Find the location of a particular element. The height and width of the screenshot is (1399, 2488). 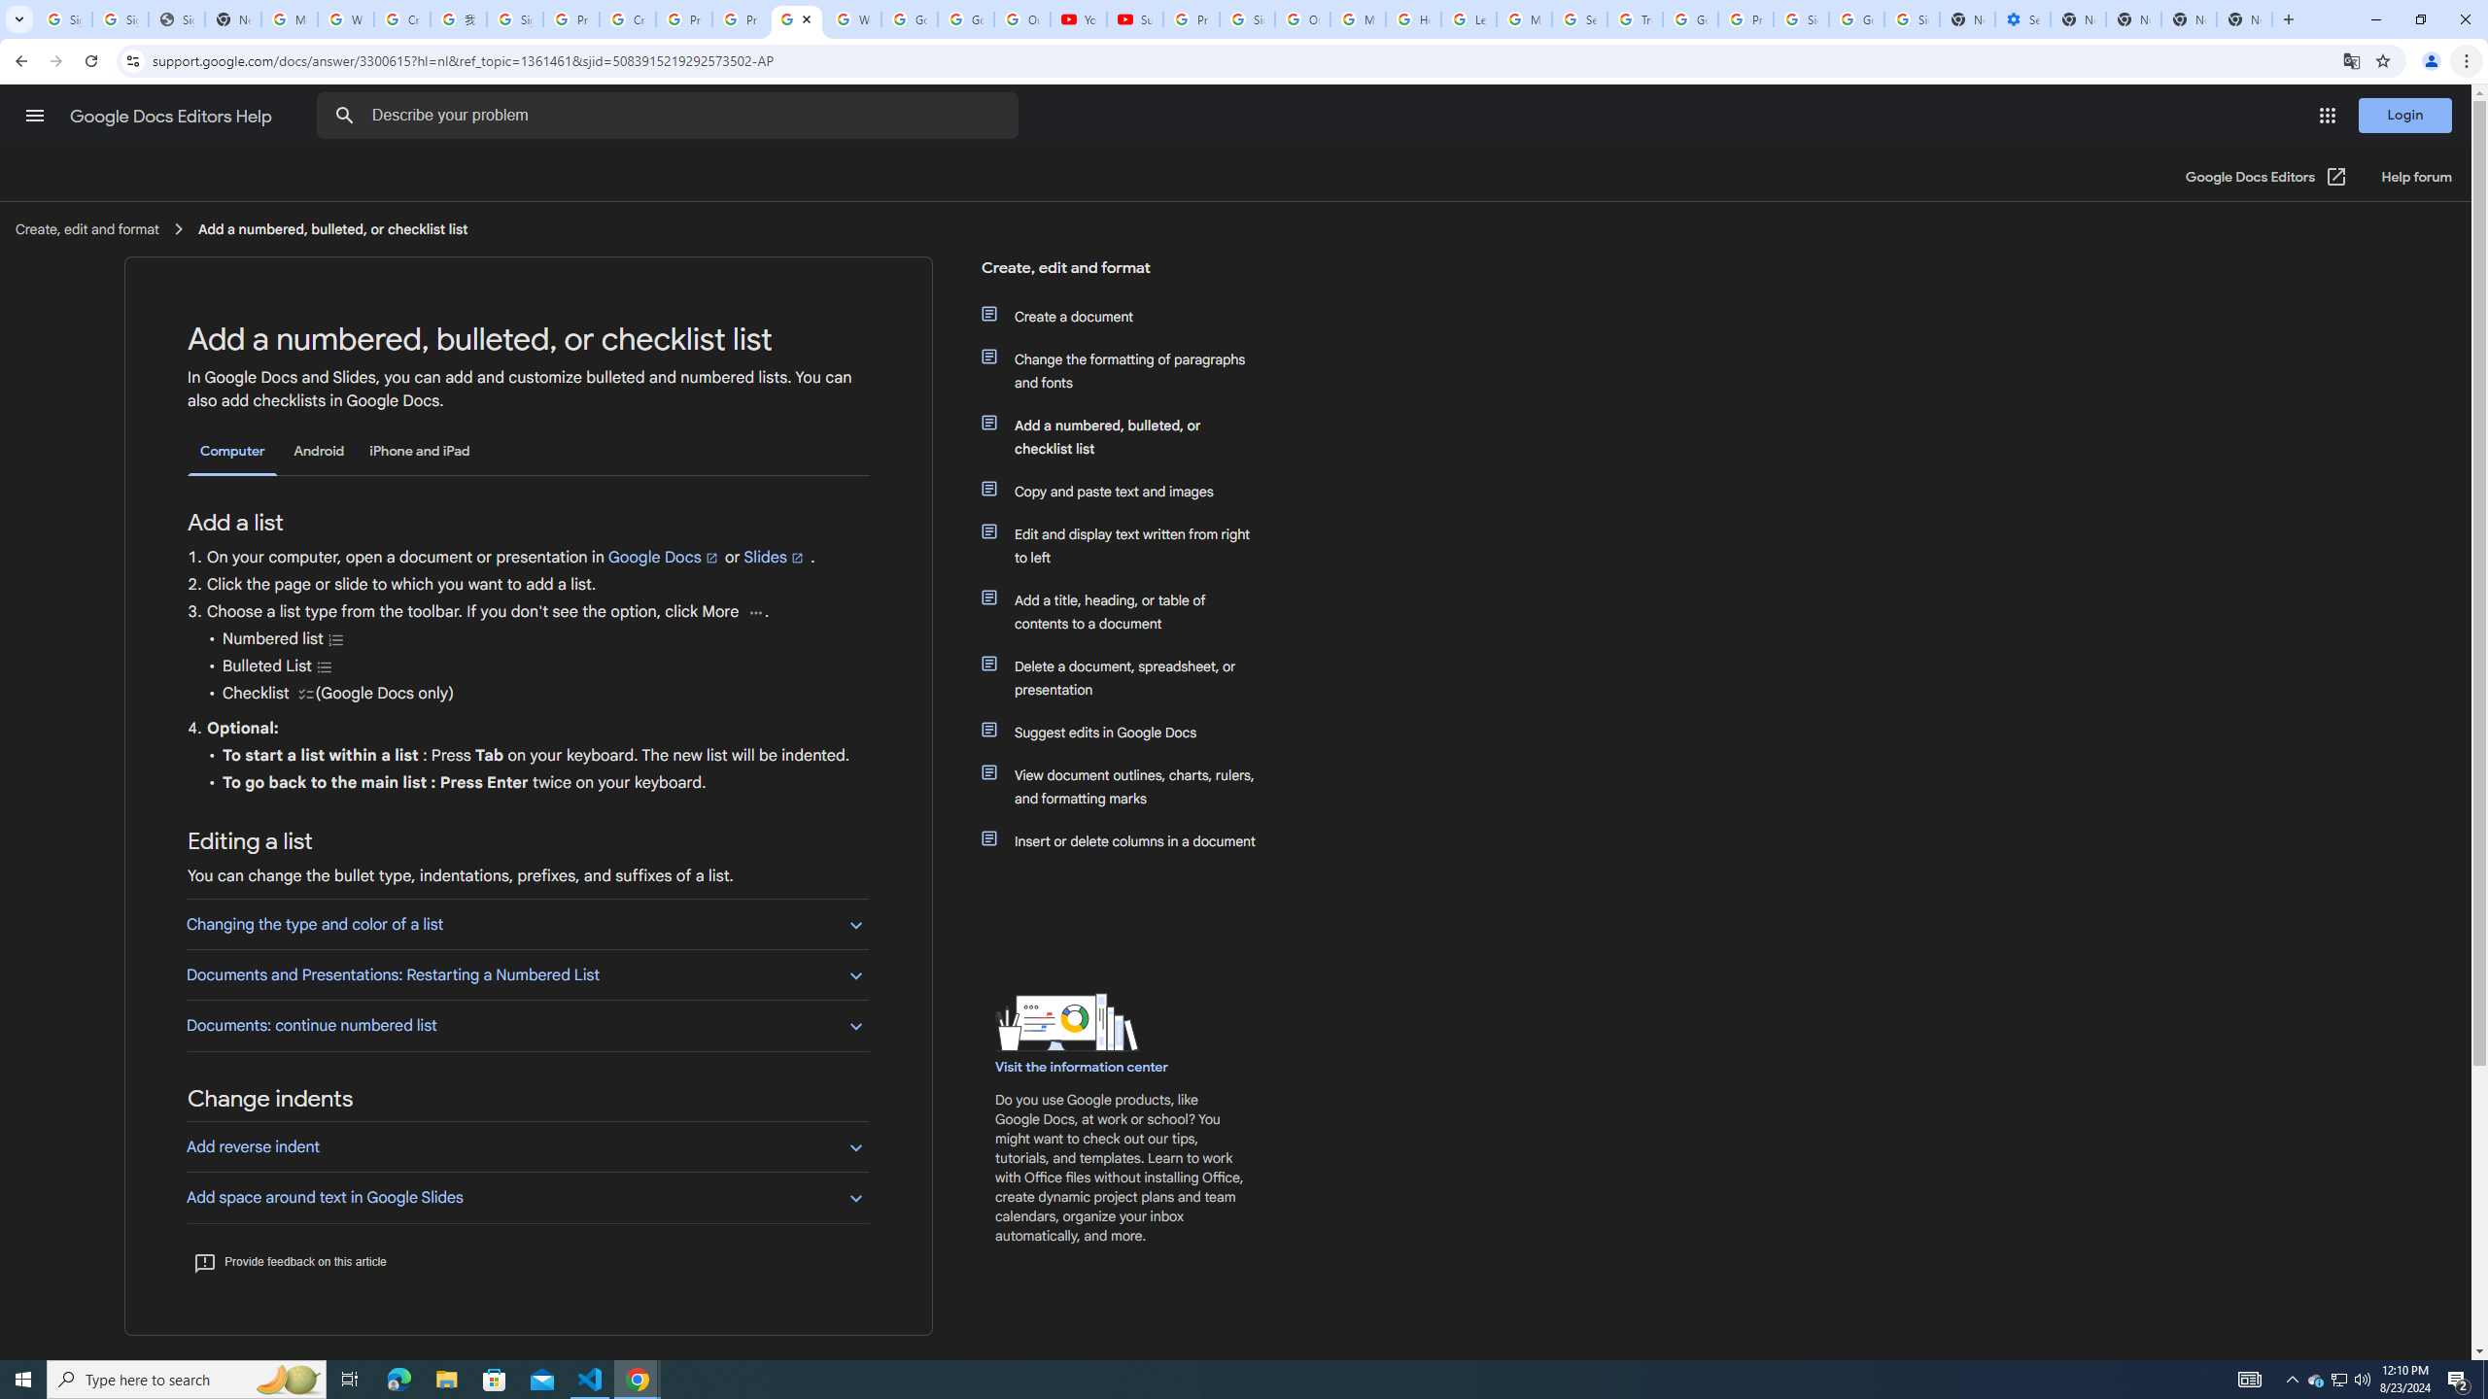

Create your Google Account is located at coordinates (628, 19).